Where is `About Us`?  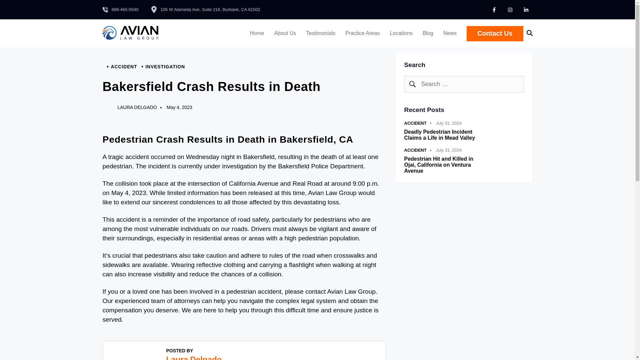 About Us is located at coordinates (285, 33).